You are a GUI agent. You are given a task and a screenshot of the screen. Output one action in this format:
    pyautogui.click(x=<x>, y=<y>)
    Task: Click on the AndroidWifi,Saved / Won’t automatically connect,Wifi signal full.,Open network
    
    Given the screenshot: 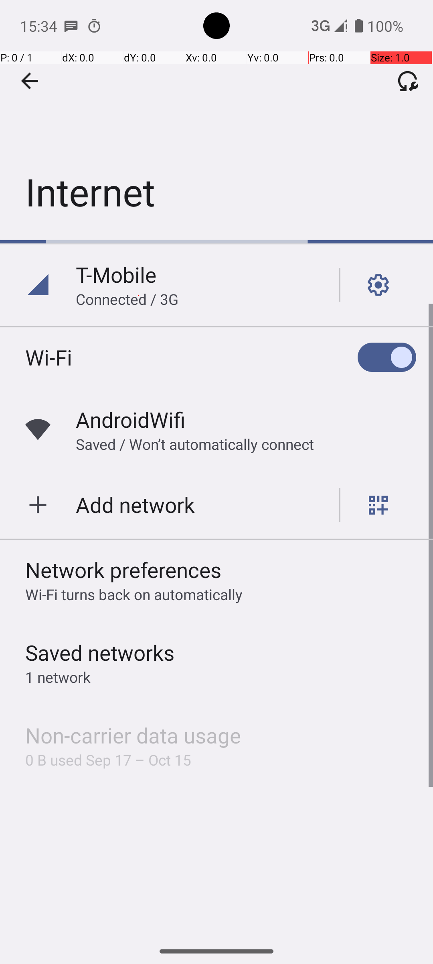 What is the action you would take?
    pyautogui.click(x=216, y=430)
    